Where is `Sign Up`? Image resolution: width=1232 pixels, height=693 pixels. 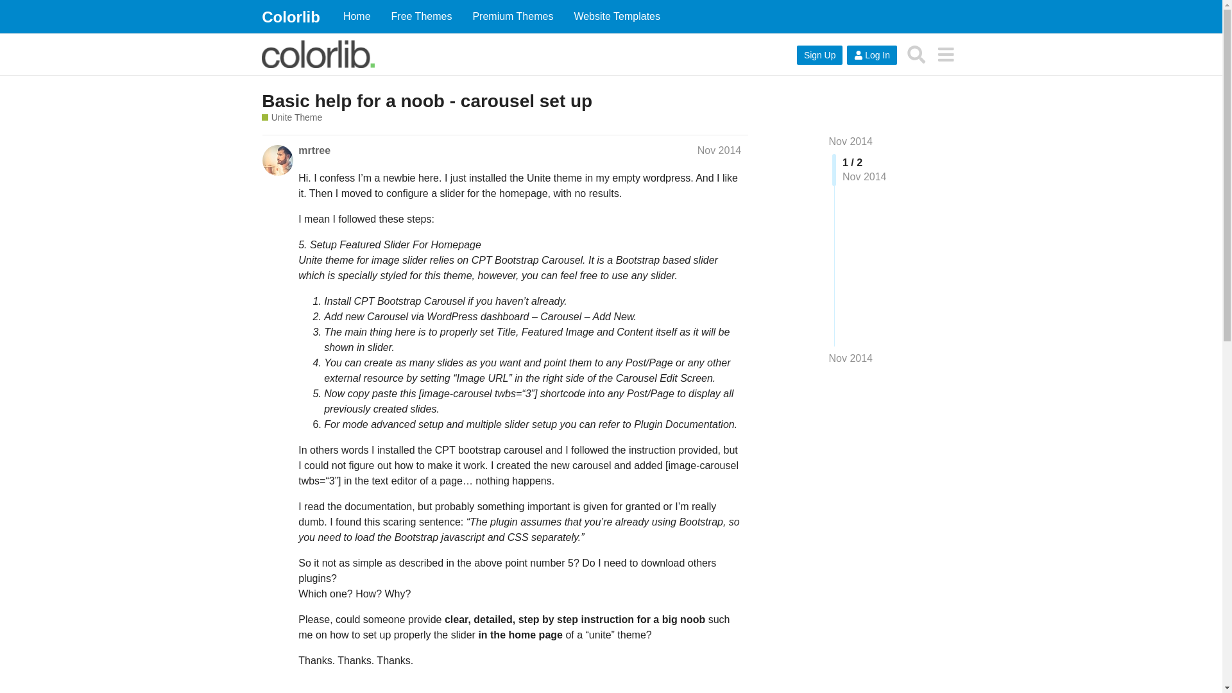 Sign Up is located at coordinates (820, 55).